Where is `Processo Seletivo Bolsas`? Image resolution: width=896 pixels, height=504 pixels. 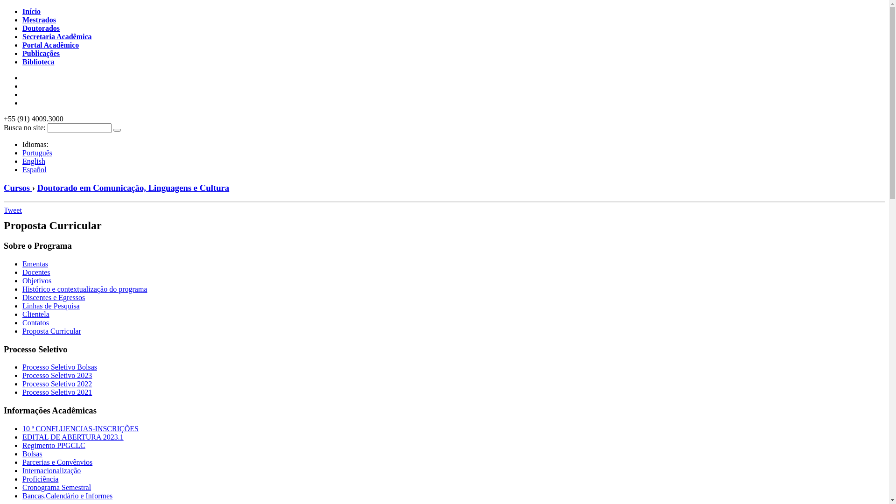 Processo Seletivo Bolsas is located at coordinates (60, 367).